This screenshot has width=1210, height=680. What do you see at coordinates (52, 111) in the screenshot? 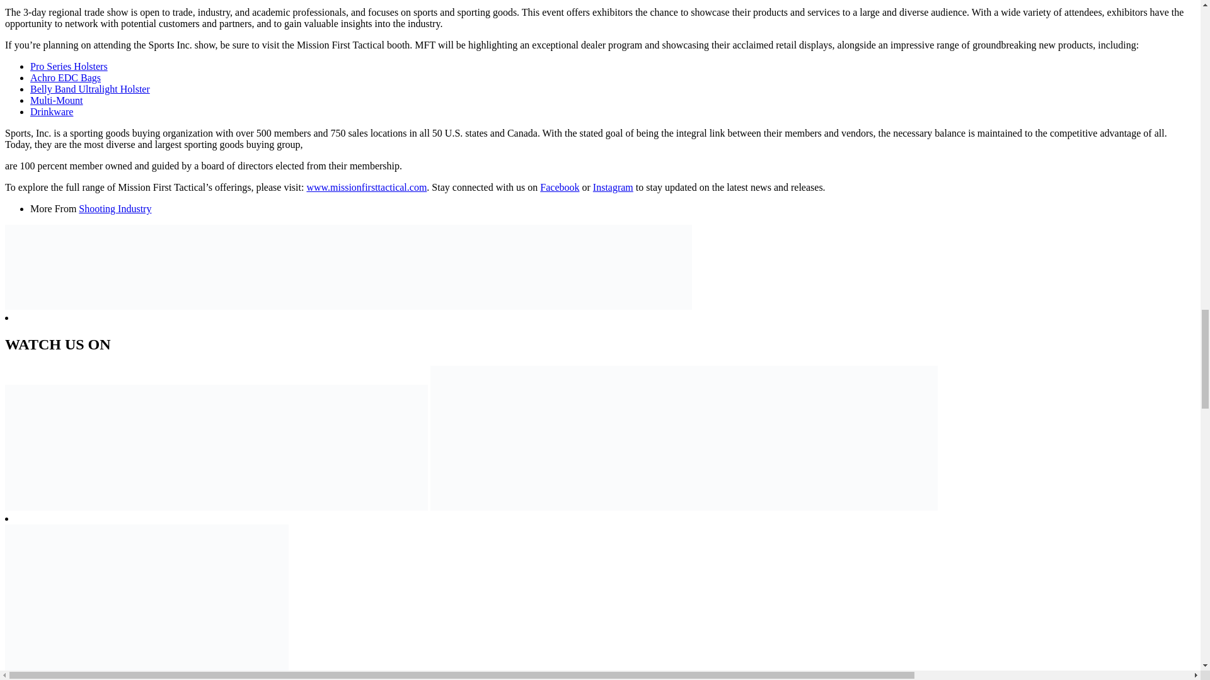
I see `Drinkware` at bounding box center [52, 111].